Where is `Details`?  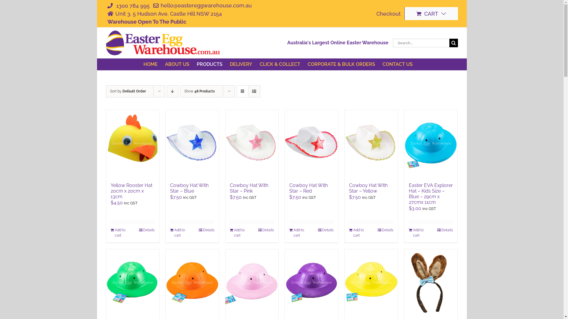
Details is located at coordinates (326, 230).